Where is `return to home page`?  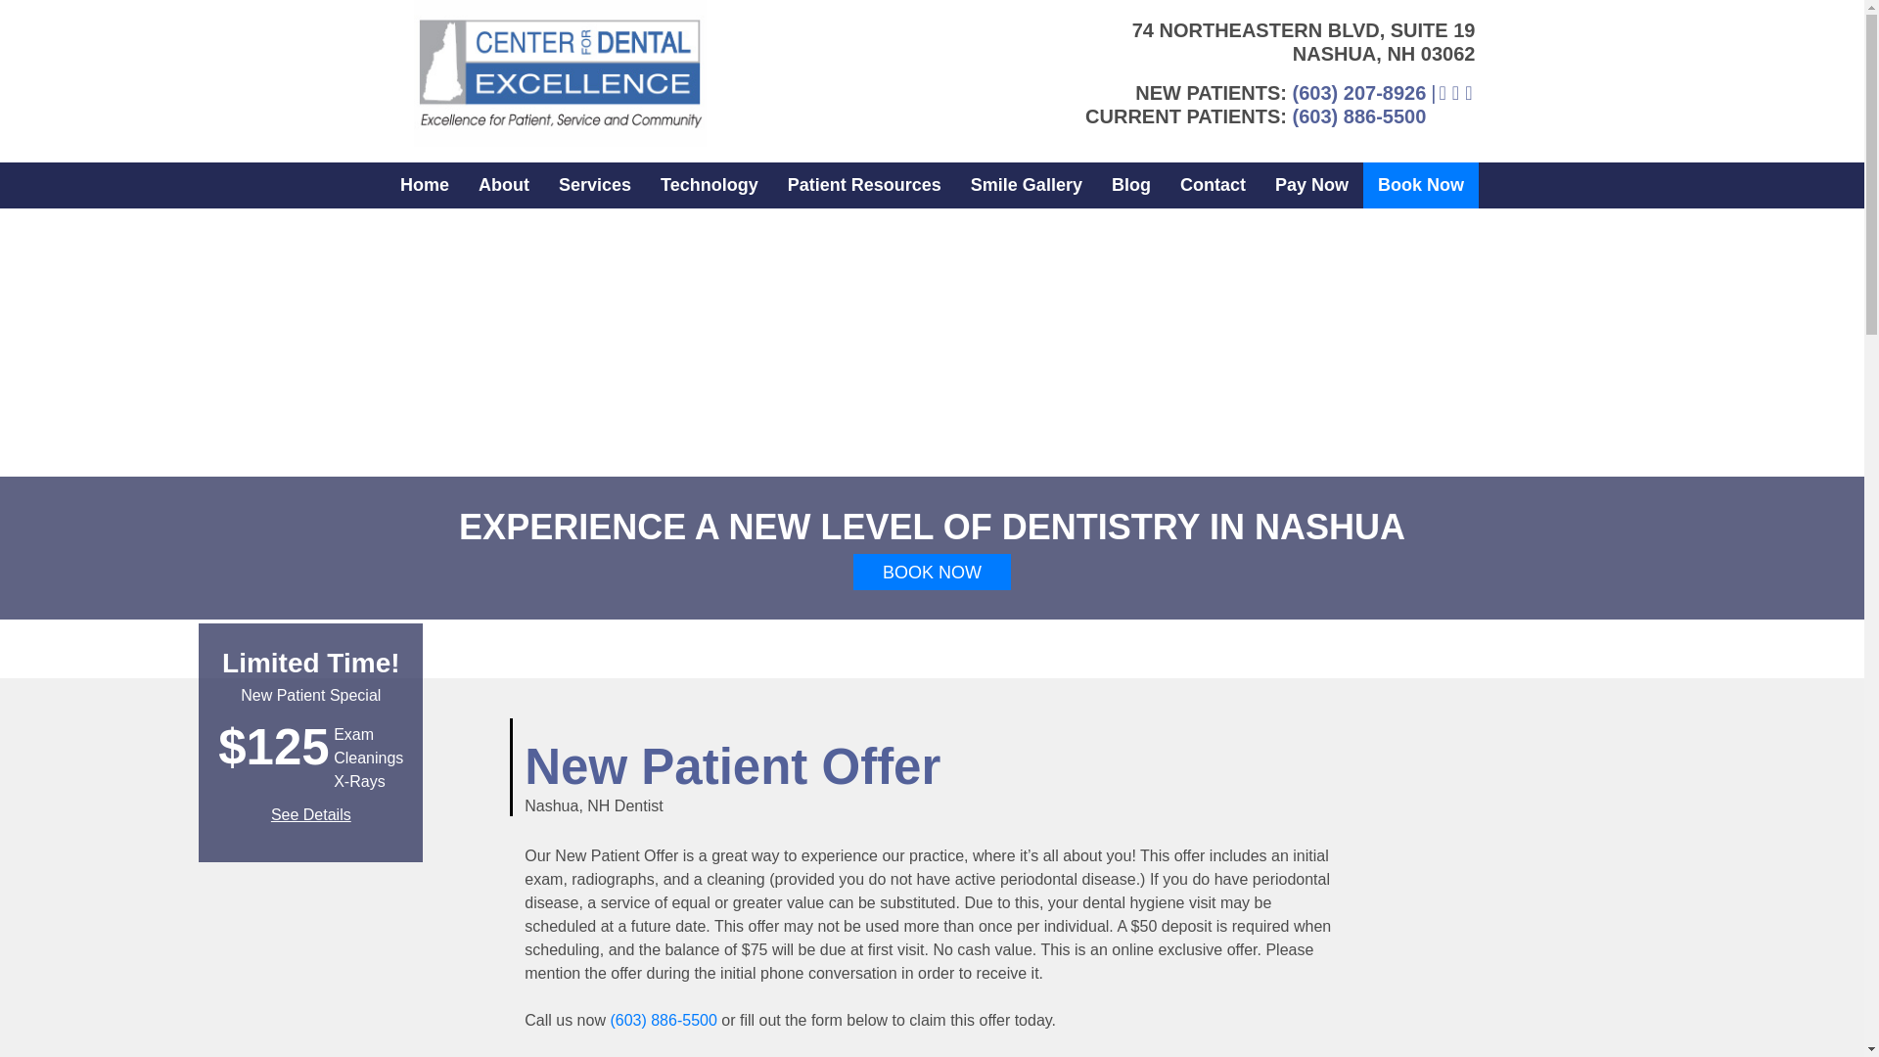 return to home page is located at coordinates (560, 73).